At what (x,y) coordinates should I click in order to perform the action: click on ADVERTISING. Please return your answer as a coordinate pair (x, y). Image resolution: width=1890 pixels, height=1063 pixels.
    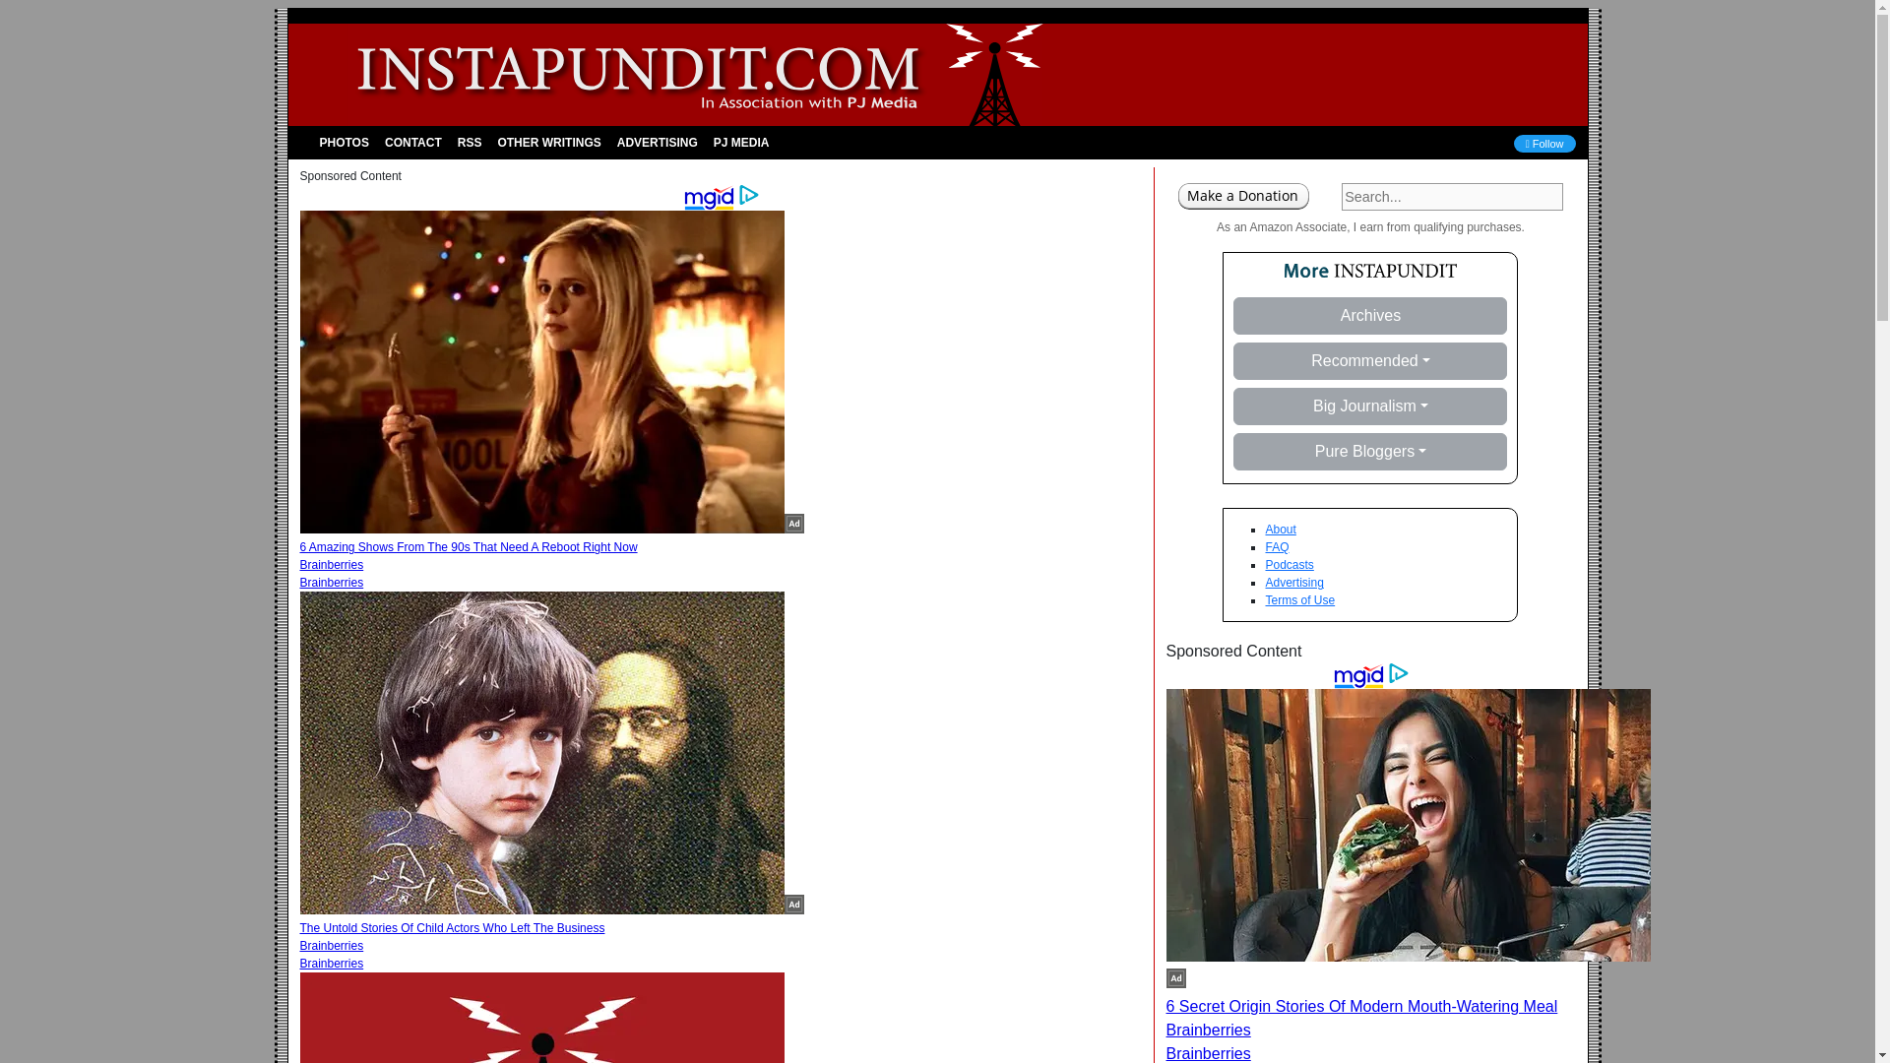
    Looking at the image, I should click on (657, 143).